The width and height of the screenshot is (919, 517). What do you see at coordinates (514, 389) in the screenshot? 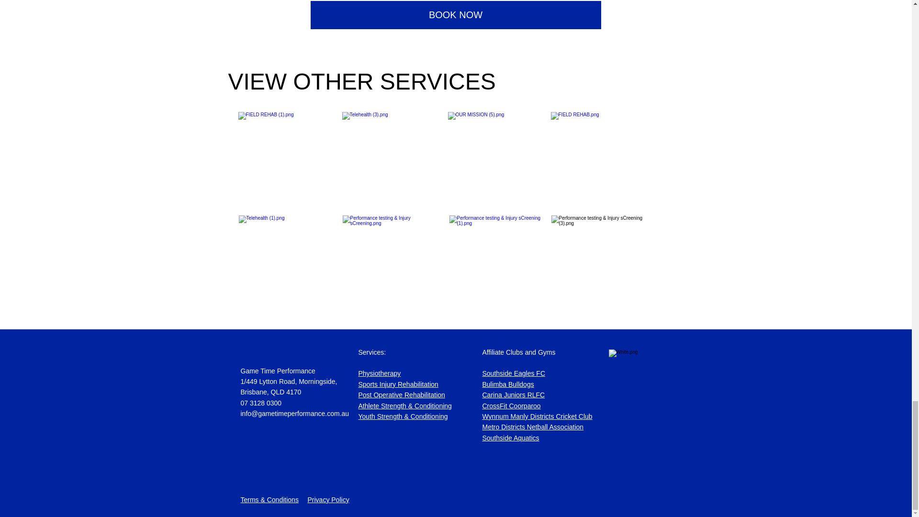
I see `Privacy Policy` at bounding box center [514, 389].